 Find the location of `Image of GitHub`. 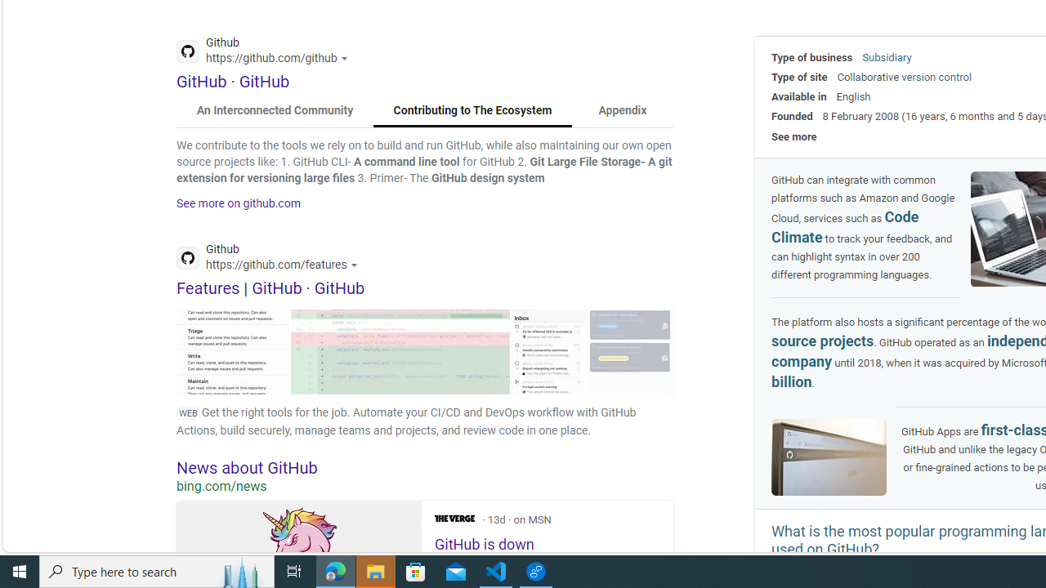

Image of GitHub is located at coordinates (829, 457).